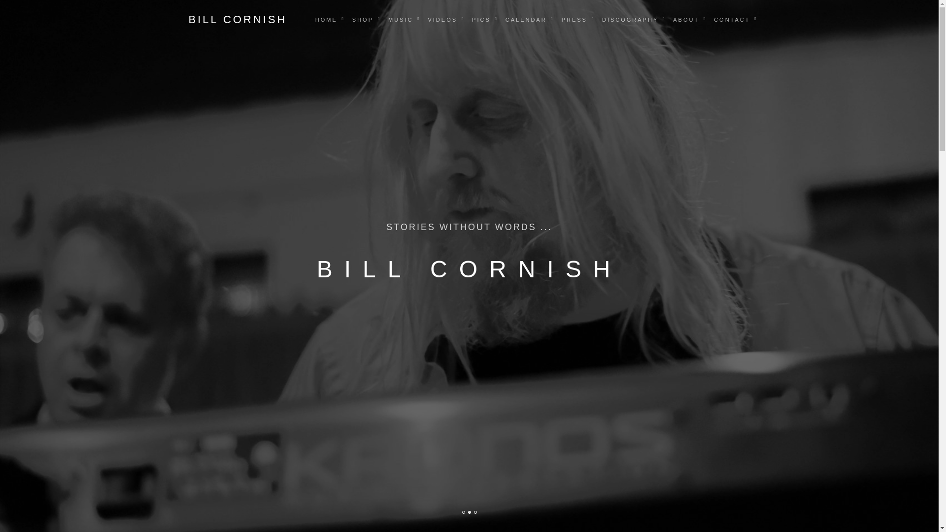 This screenshot has height=532, width=946. Describe the element at coordinates (732, 20) in the screenshot. I see `CONTACT` at that location.